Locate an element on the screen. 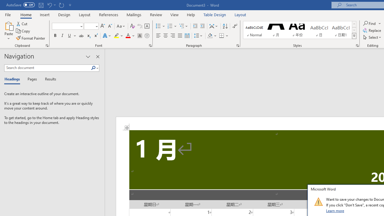 This screenshot has height=216, width=384. Sort... is located at coordinates (225, 26).